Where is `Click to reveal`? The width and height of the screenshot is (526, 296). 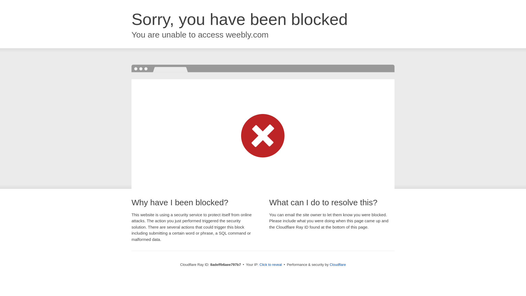
Click to reveal is located at coordinates (271, 265).